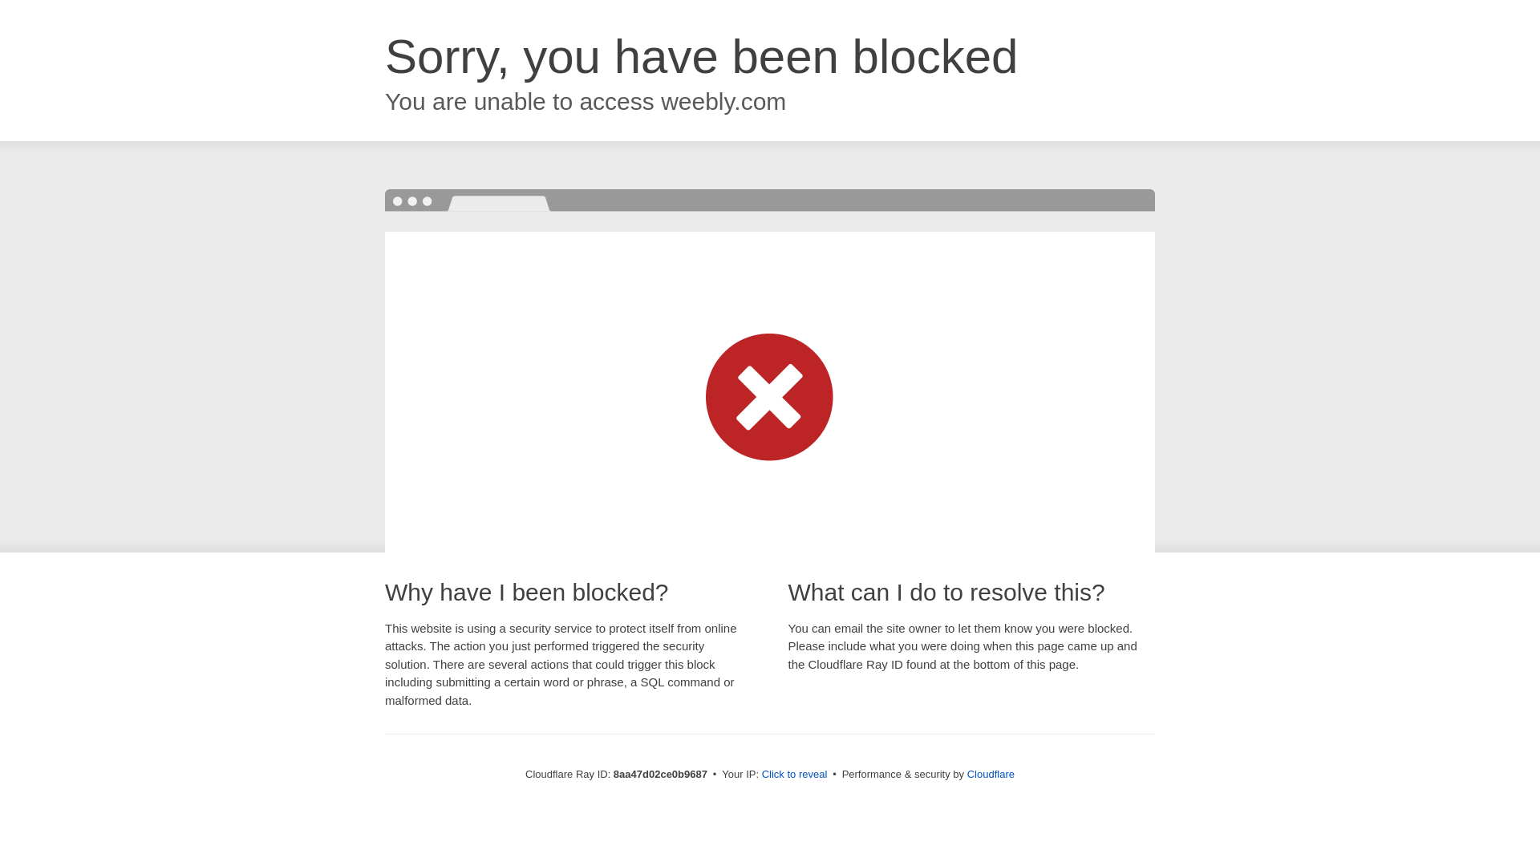 This screenshot has width=1540, height=866. I want to click on Click to reveal, so click(795, 775).